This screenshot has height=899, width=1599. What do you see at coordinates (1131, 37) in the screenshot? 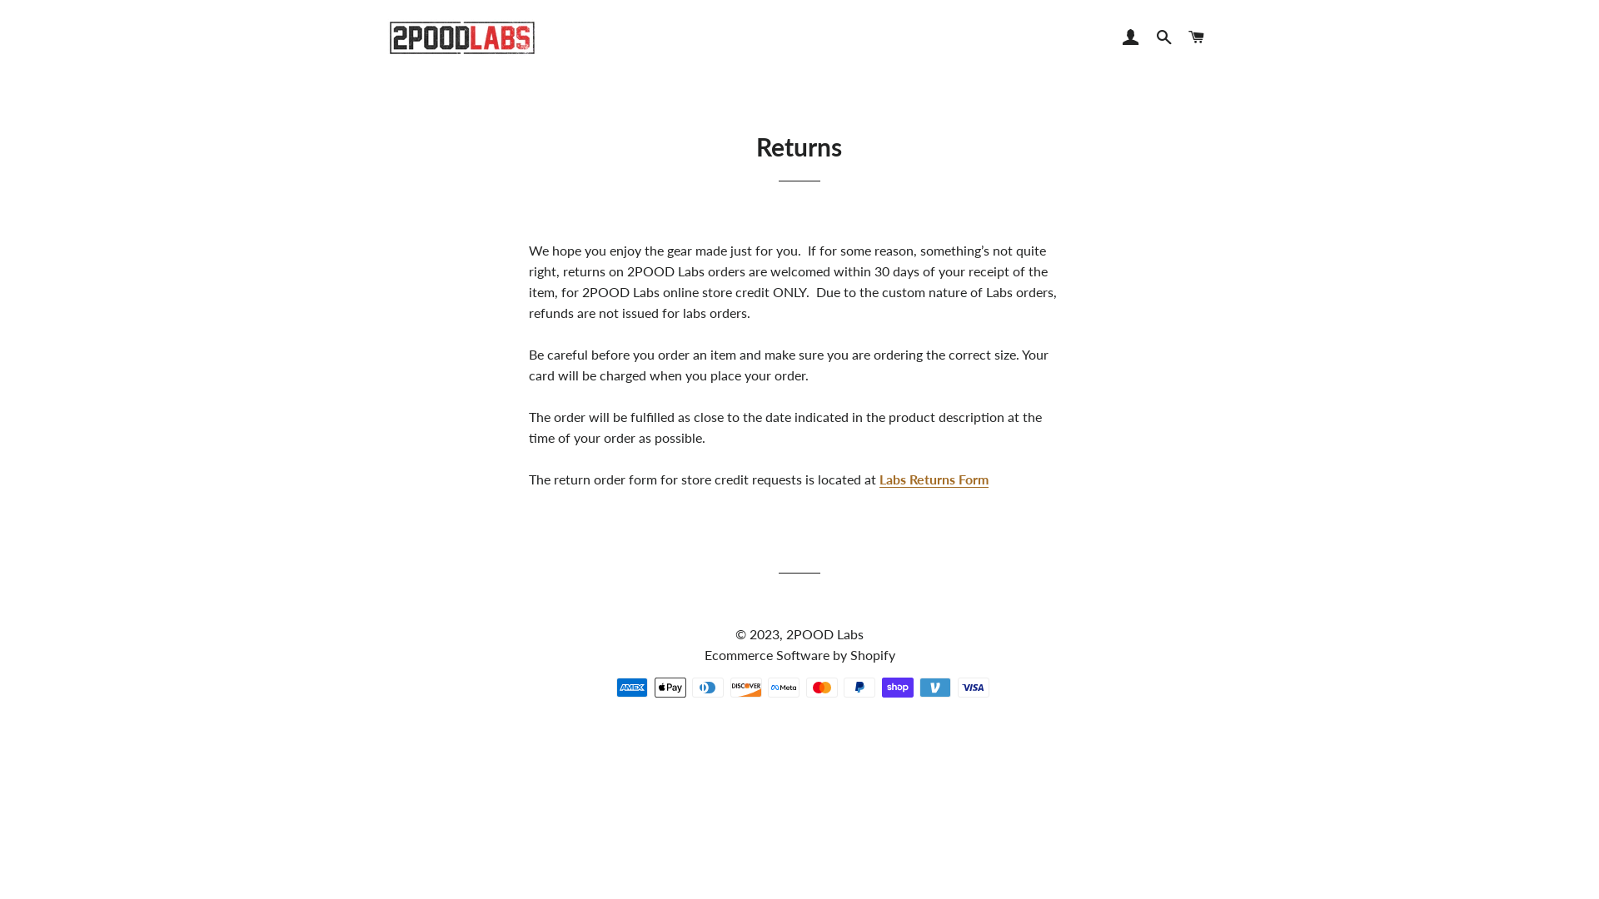
I see `LOG IN` at bounding box center [1131, 37].